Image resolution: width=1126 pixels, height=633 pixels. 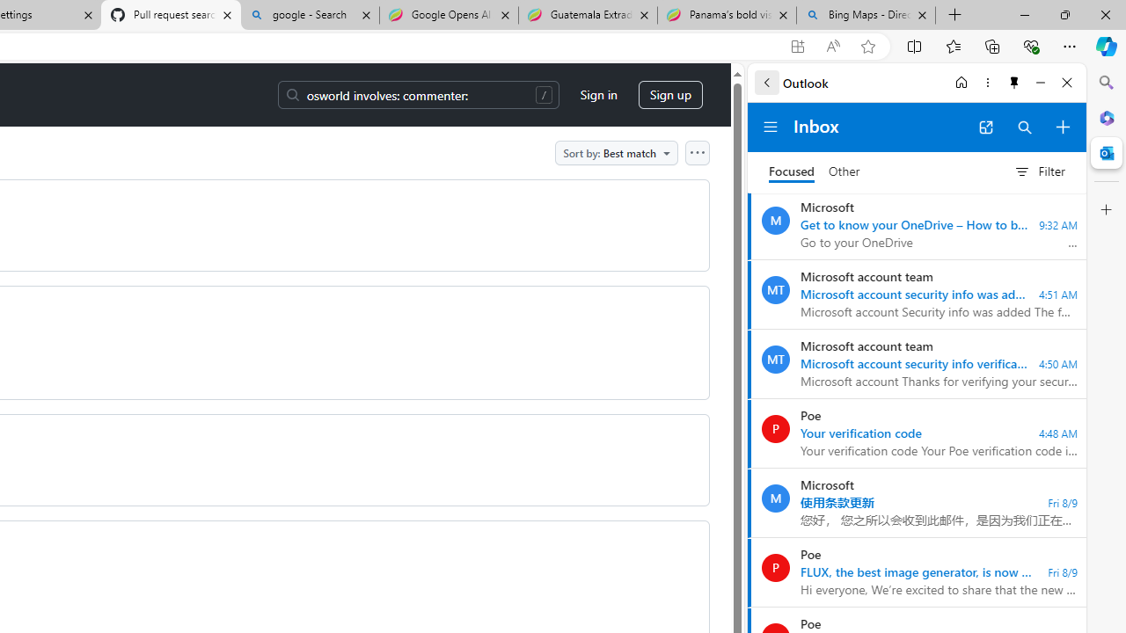 What do you see at coordinates (1014, 83) in the screenshot?
I see `Unpin side pane` at bounding box center [1014, 83].